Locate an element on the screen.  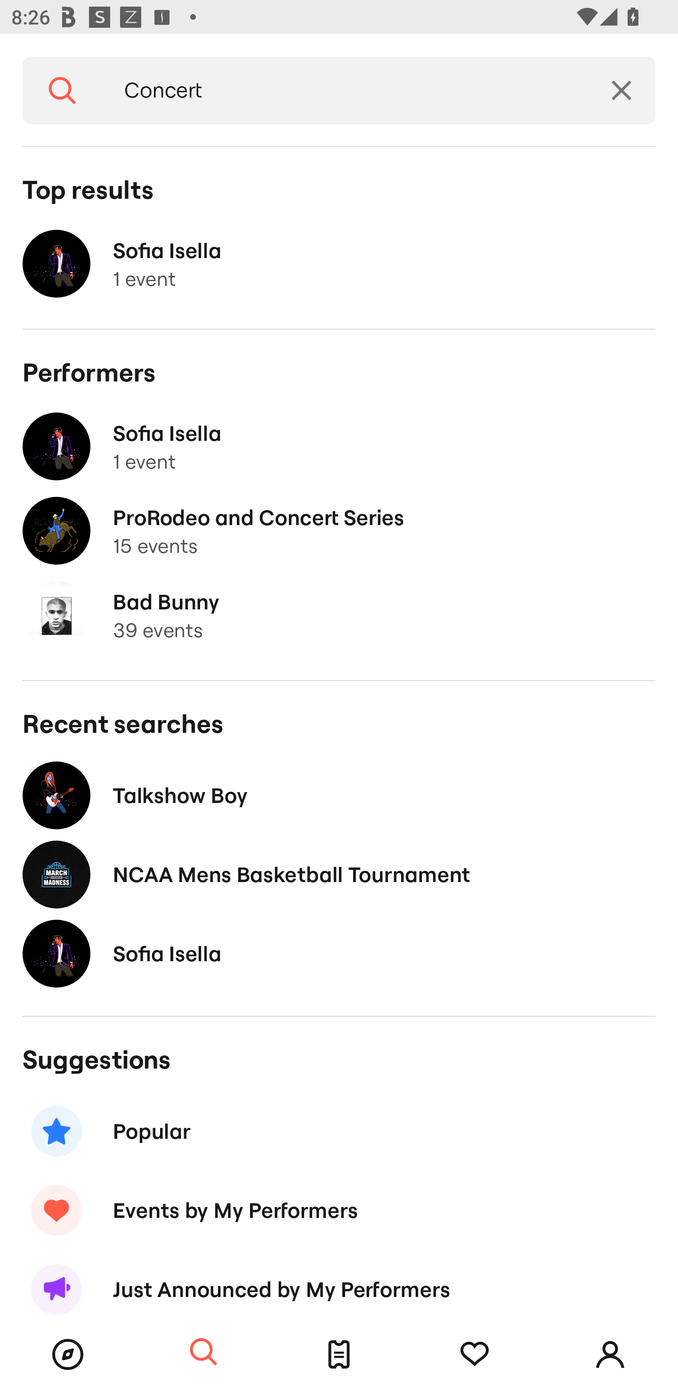
Talkshow Boy is located at coordinates (339, 795).